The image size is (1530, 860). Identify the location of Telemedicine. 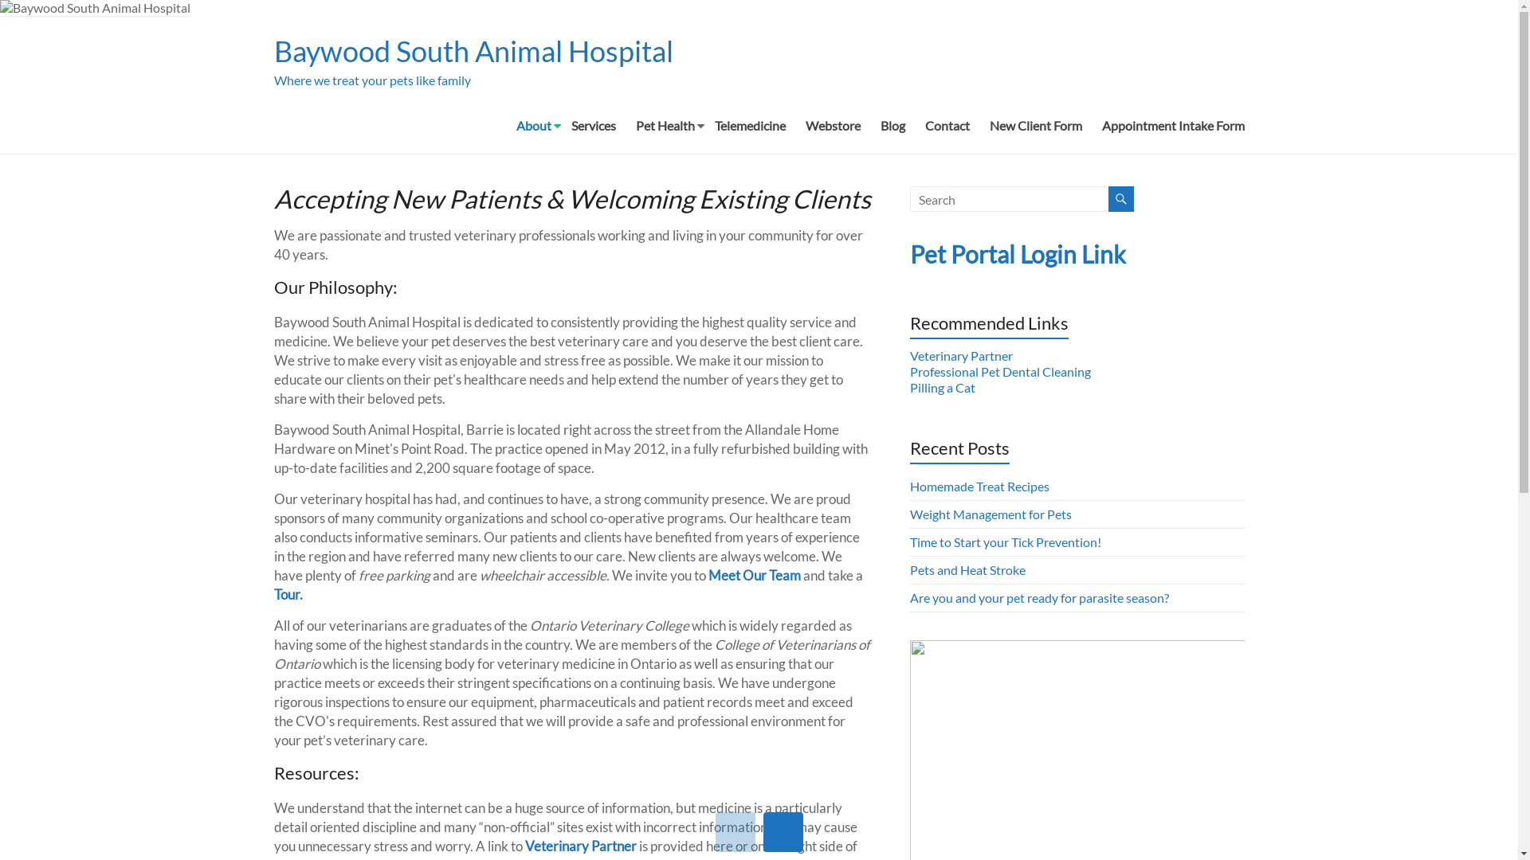
(749, 130).